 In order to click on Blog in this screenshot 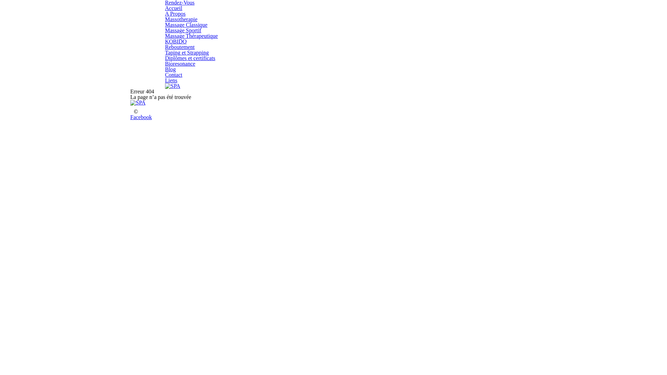, I will do `click(170, 69)`.